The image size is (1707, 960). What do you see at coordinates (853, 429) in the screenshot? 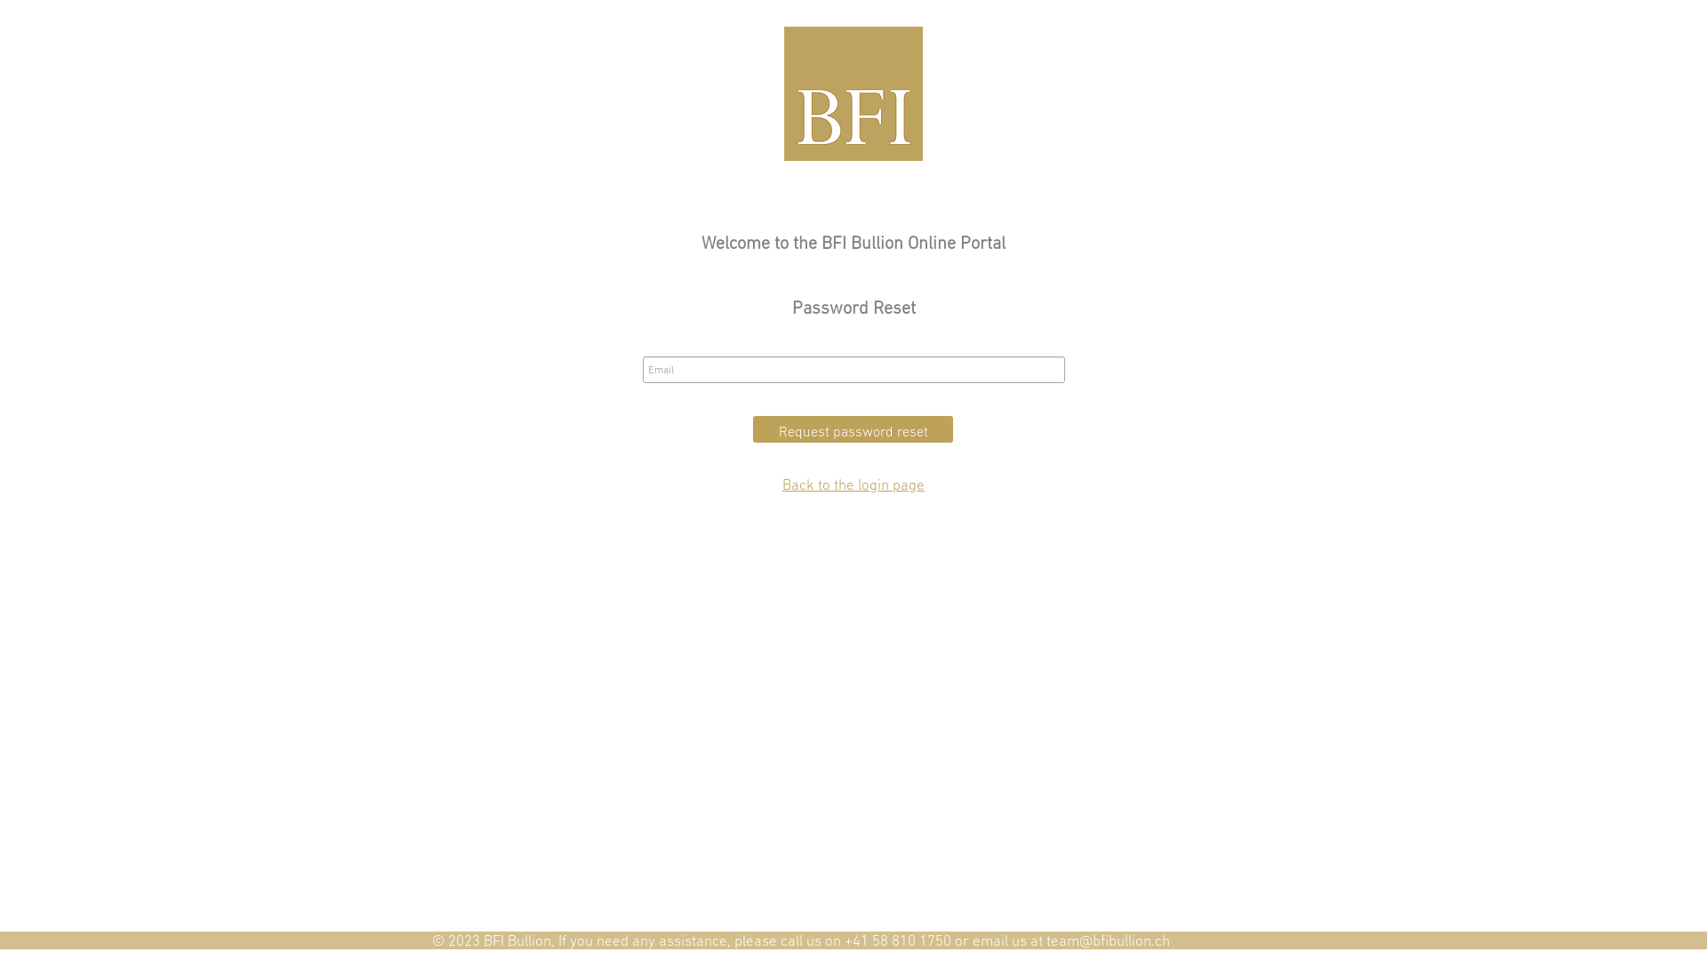
I see `Request password reset` at bounding box center [853, 429].